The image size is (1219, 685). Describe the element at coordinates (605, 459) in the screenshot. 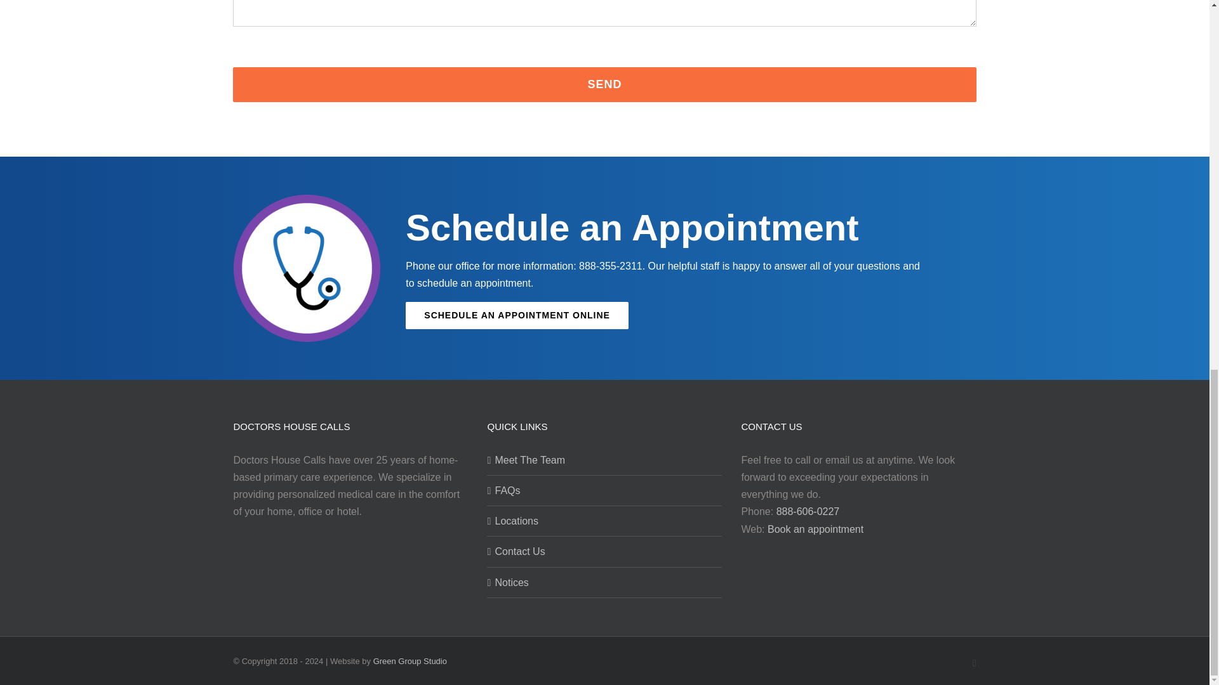

I see `Meet The Team` at that location.